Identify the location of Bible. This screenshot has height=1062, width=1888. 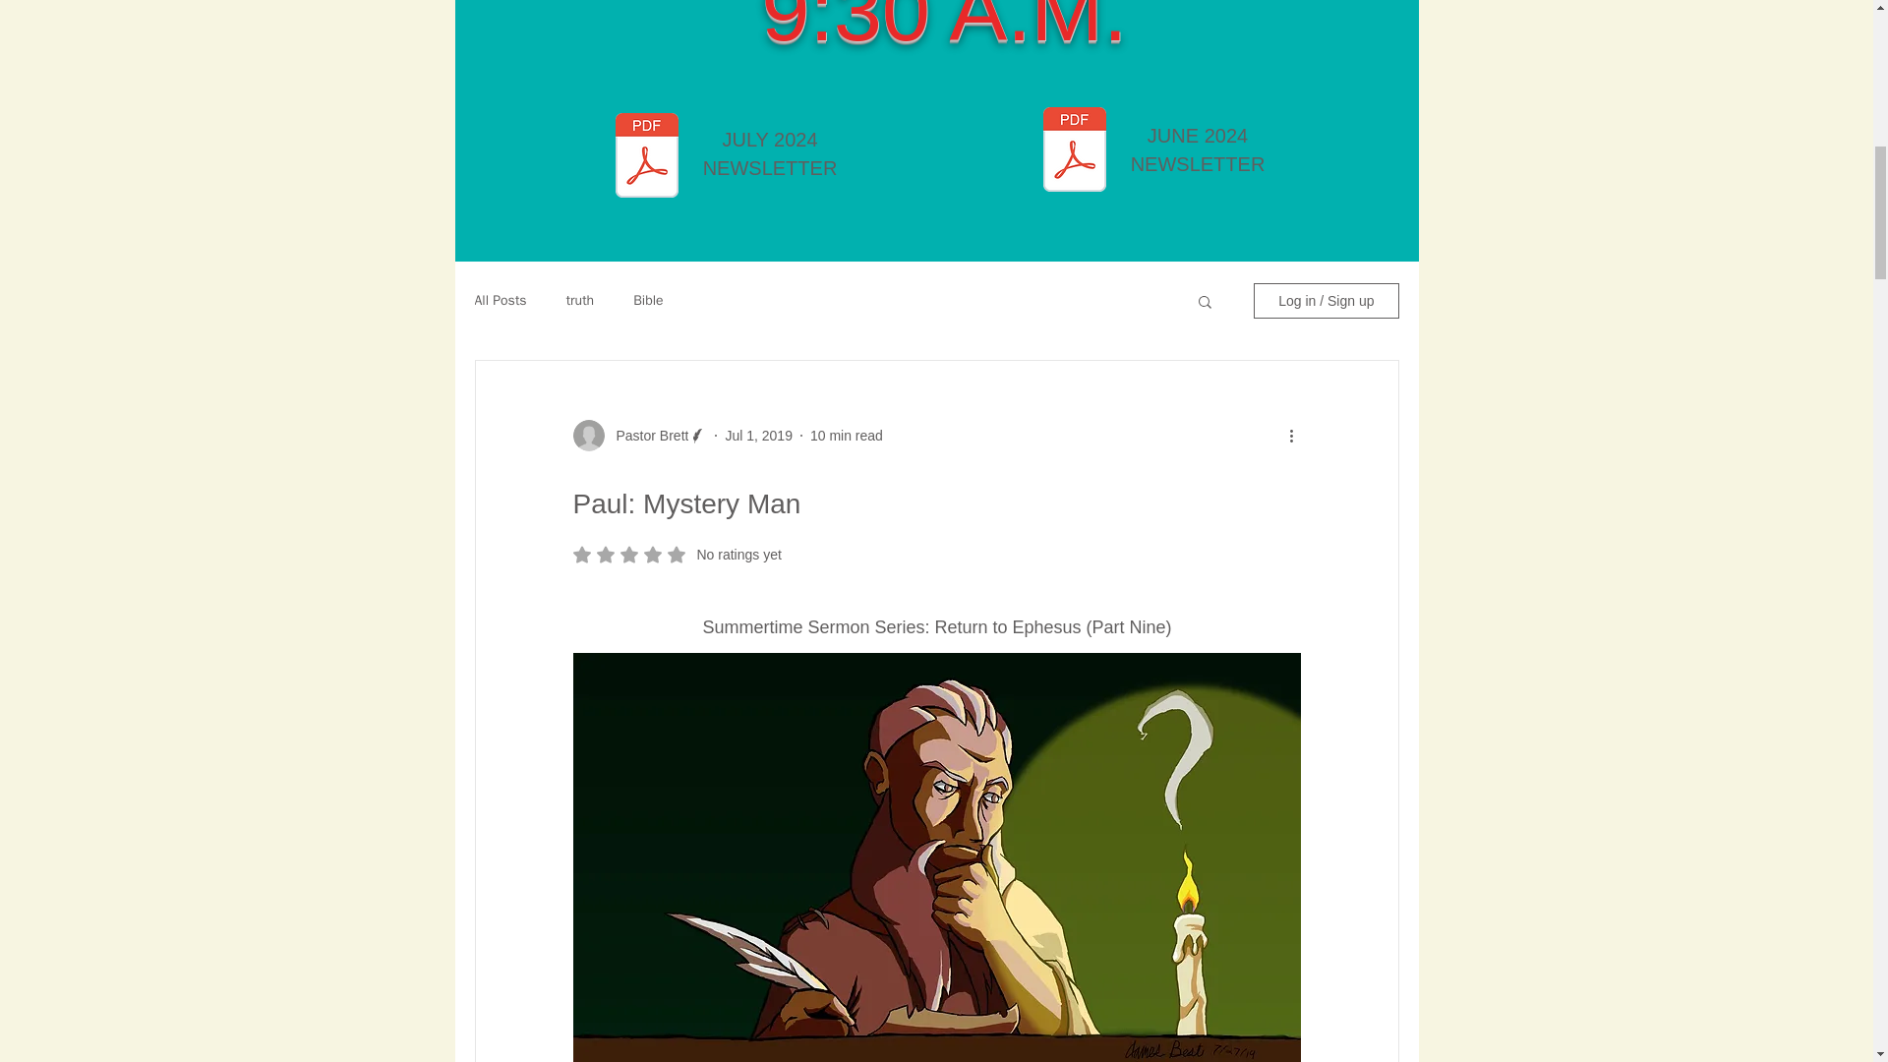
(647, 301).